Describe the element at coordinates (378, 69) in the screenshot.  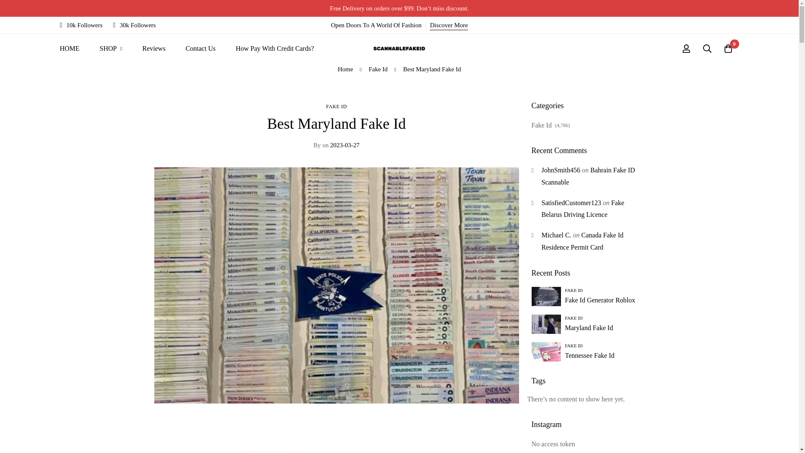
I see `Fake Id` at that location.